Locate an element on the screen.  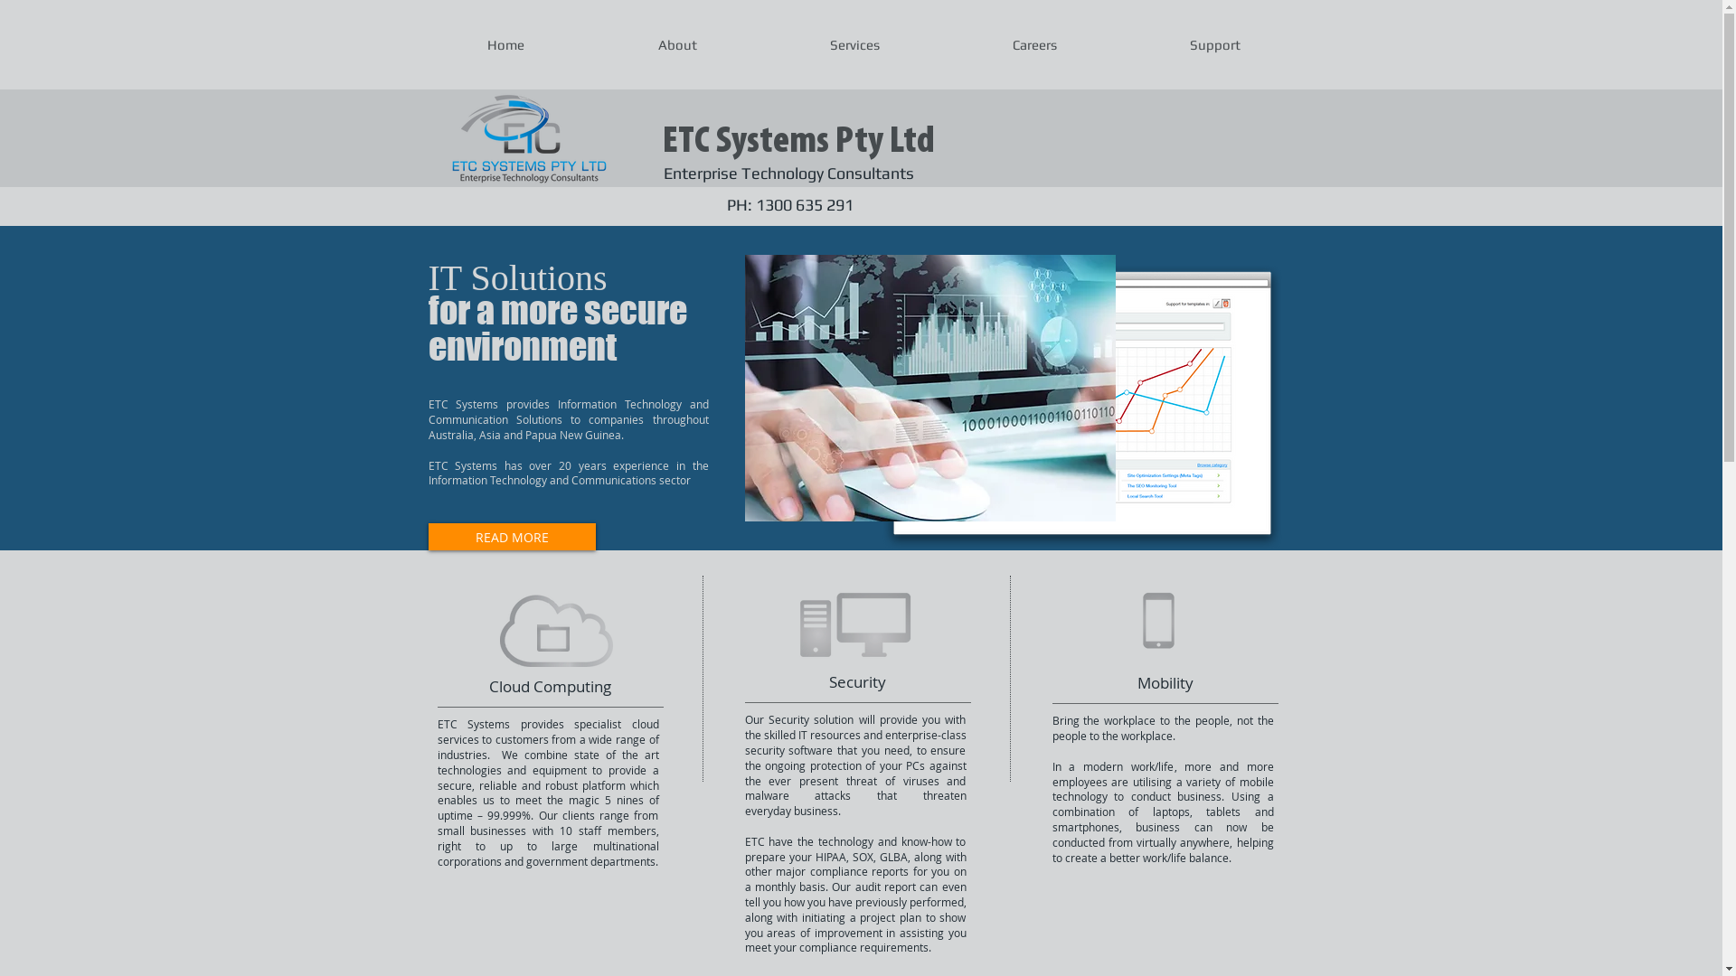
Support is located at coordinates (1214, 45).